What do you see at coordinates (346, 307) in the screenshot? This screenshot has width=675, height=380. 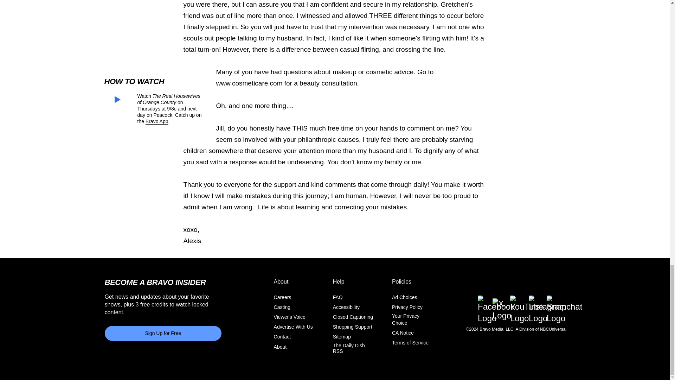 I see `Accessibility` at bounding box center [346, 307].